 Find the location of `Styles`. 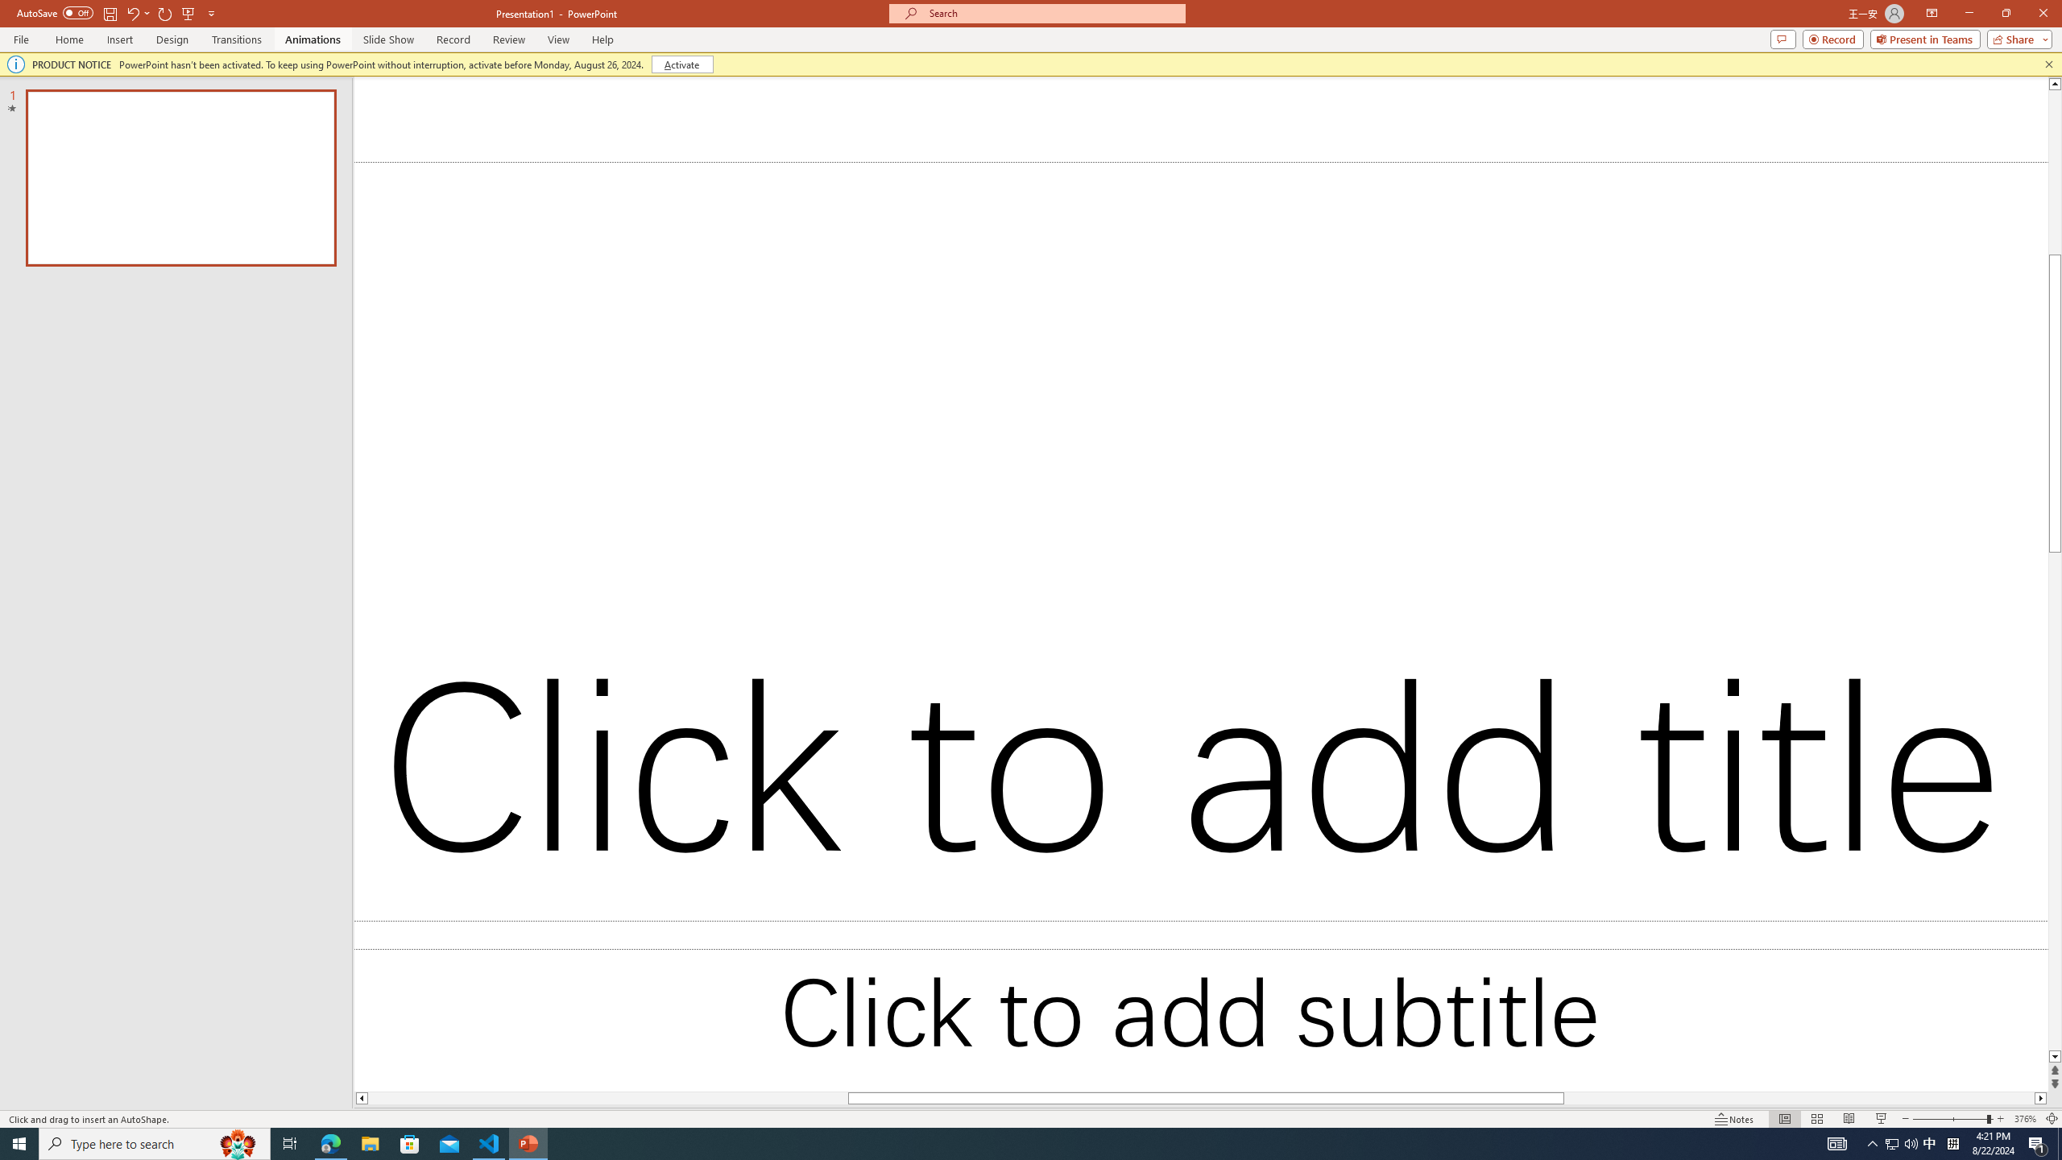

Styles is located at coordinates (1453, 152).